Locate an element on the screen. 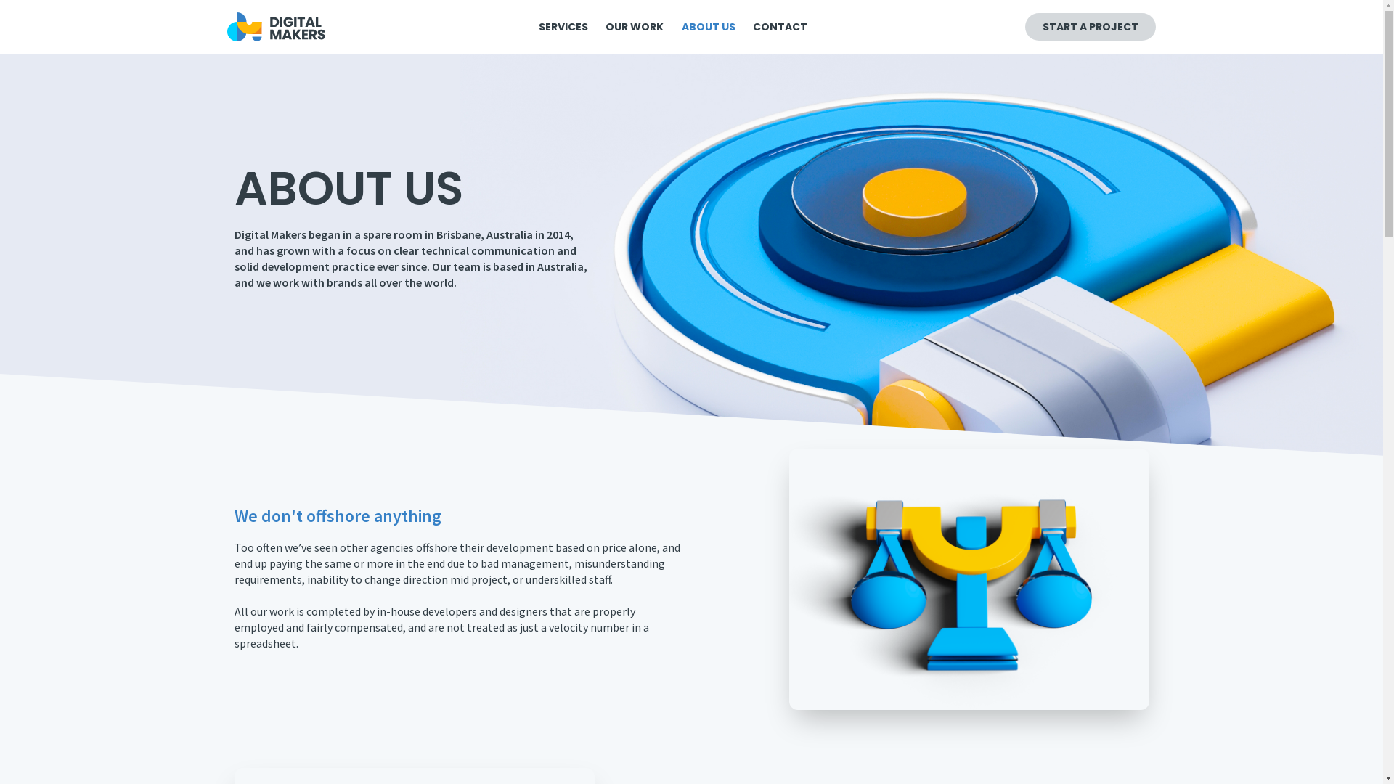  SERVICES is located at coordinates (563, 27).